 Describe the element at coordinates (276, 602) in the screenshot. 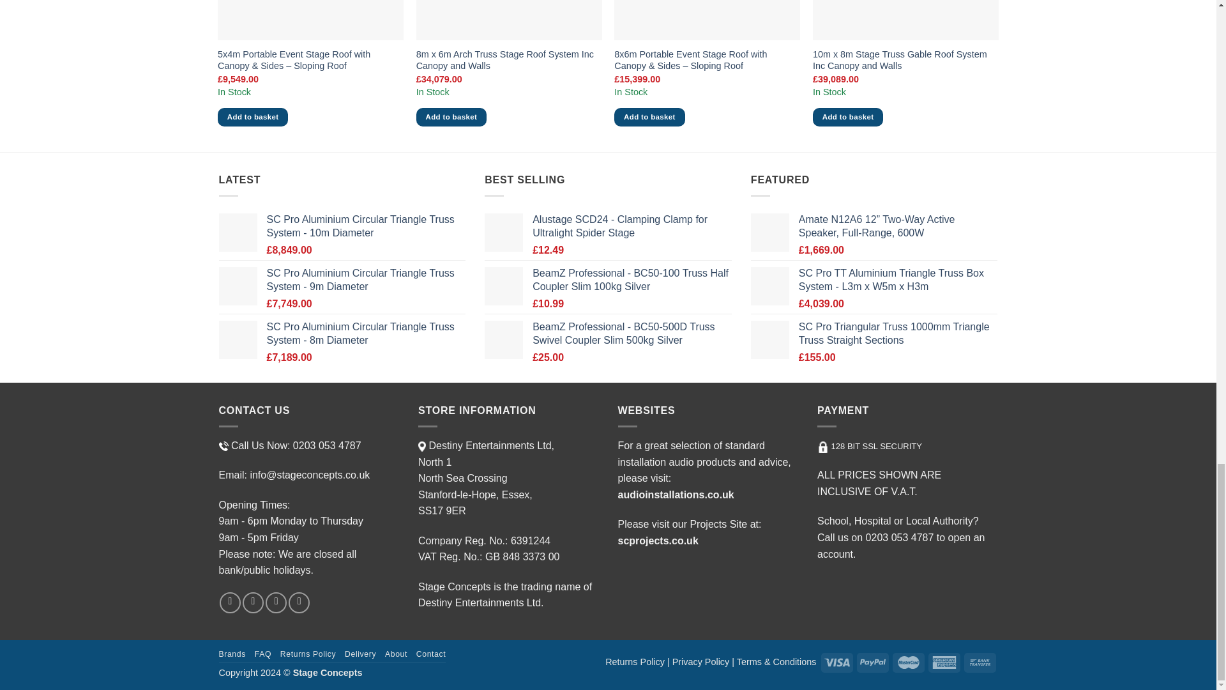

I see `Call us` at that location.